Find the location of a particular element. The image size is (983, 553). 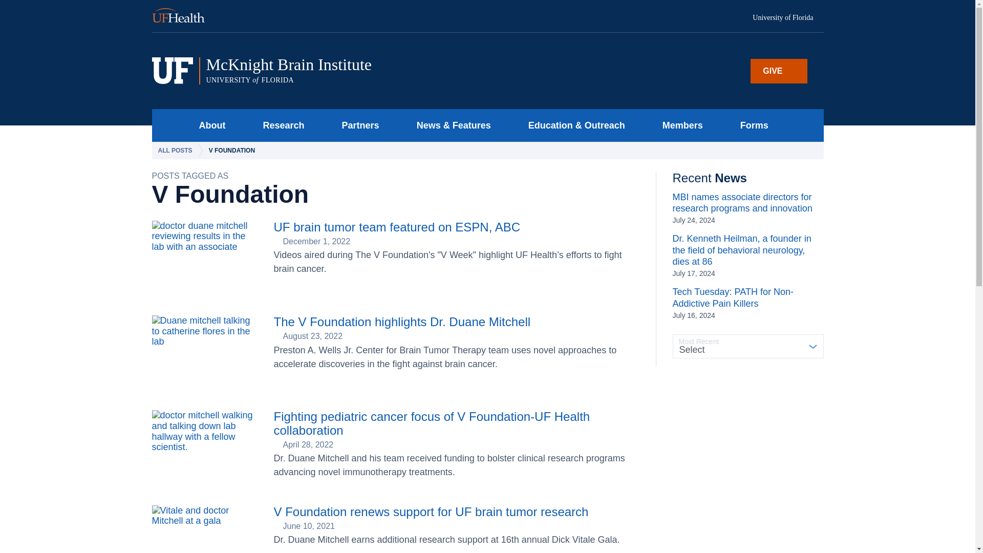

UF Health is located at coordinates (184, 16).